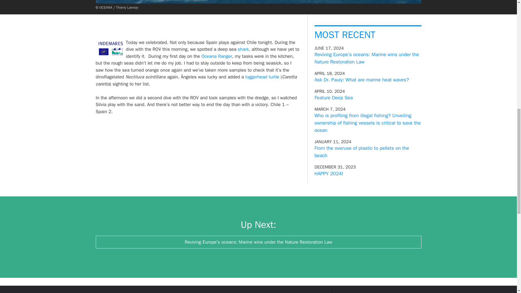 This screenshot has width=521, height=293. I want to click on Feature Deep Sea, so click(333, 98).